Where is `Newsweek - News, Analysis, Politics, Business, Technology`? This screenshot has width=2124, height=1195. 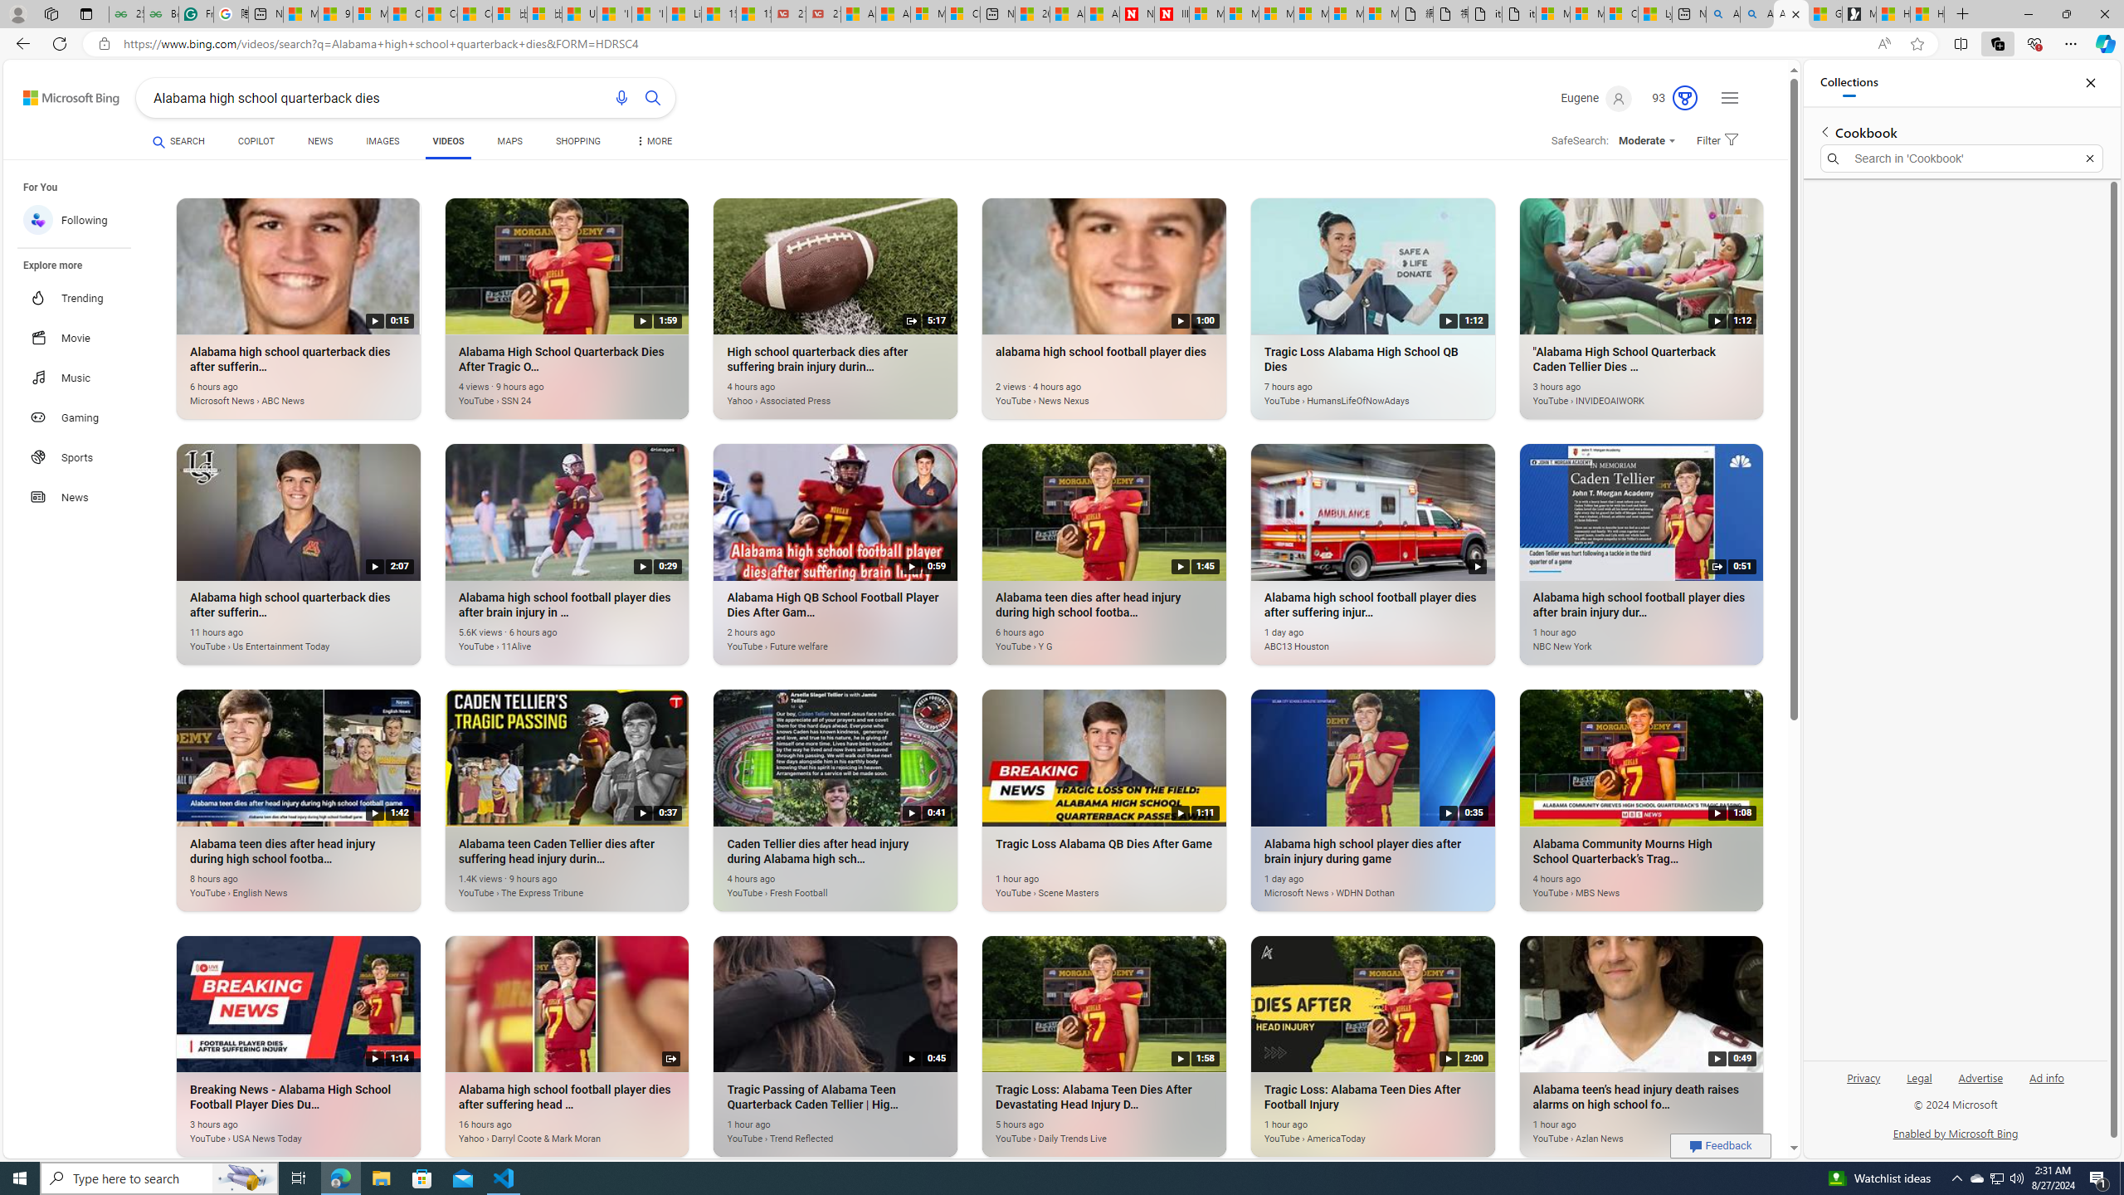 Newsweek - News, Analysis, Politics, Business, Technology is located at coordinates (1137, 14).